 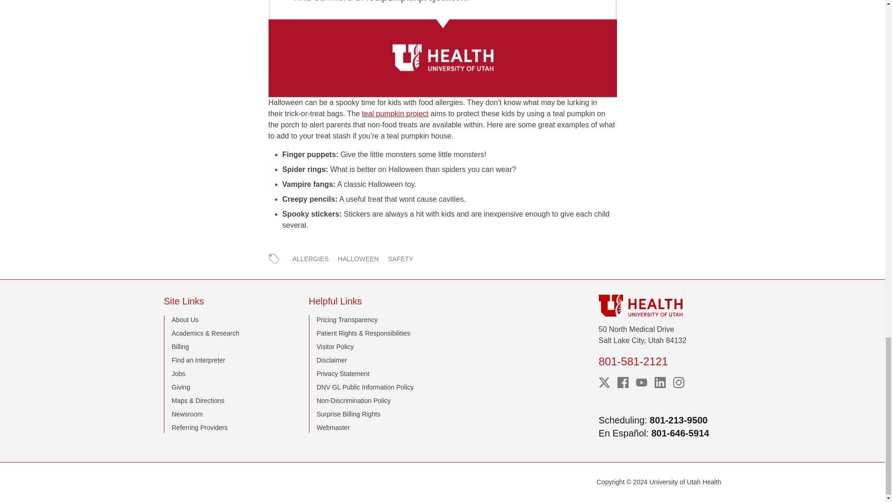 What do you see at coordinates (358, 259) in the screenshot?
I see `HALLOWEEN` at bounding box center [358, 259].